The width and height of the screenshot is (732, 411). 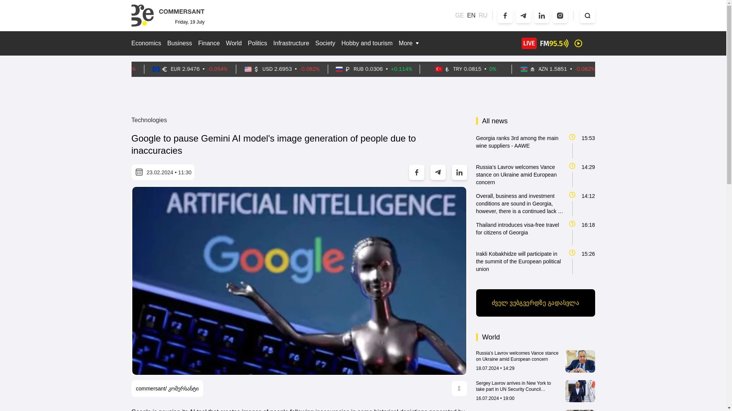 What do you see at coordinates (367, 43) in the screenshot?
I see `Hobby and tourism` at bounding box center [367, 43].